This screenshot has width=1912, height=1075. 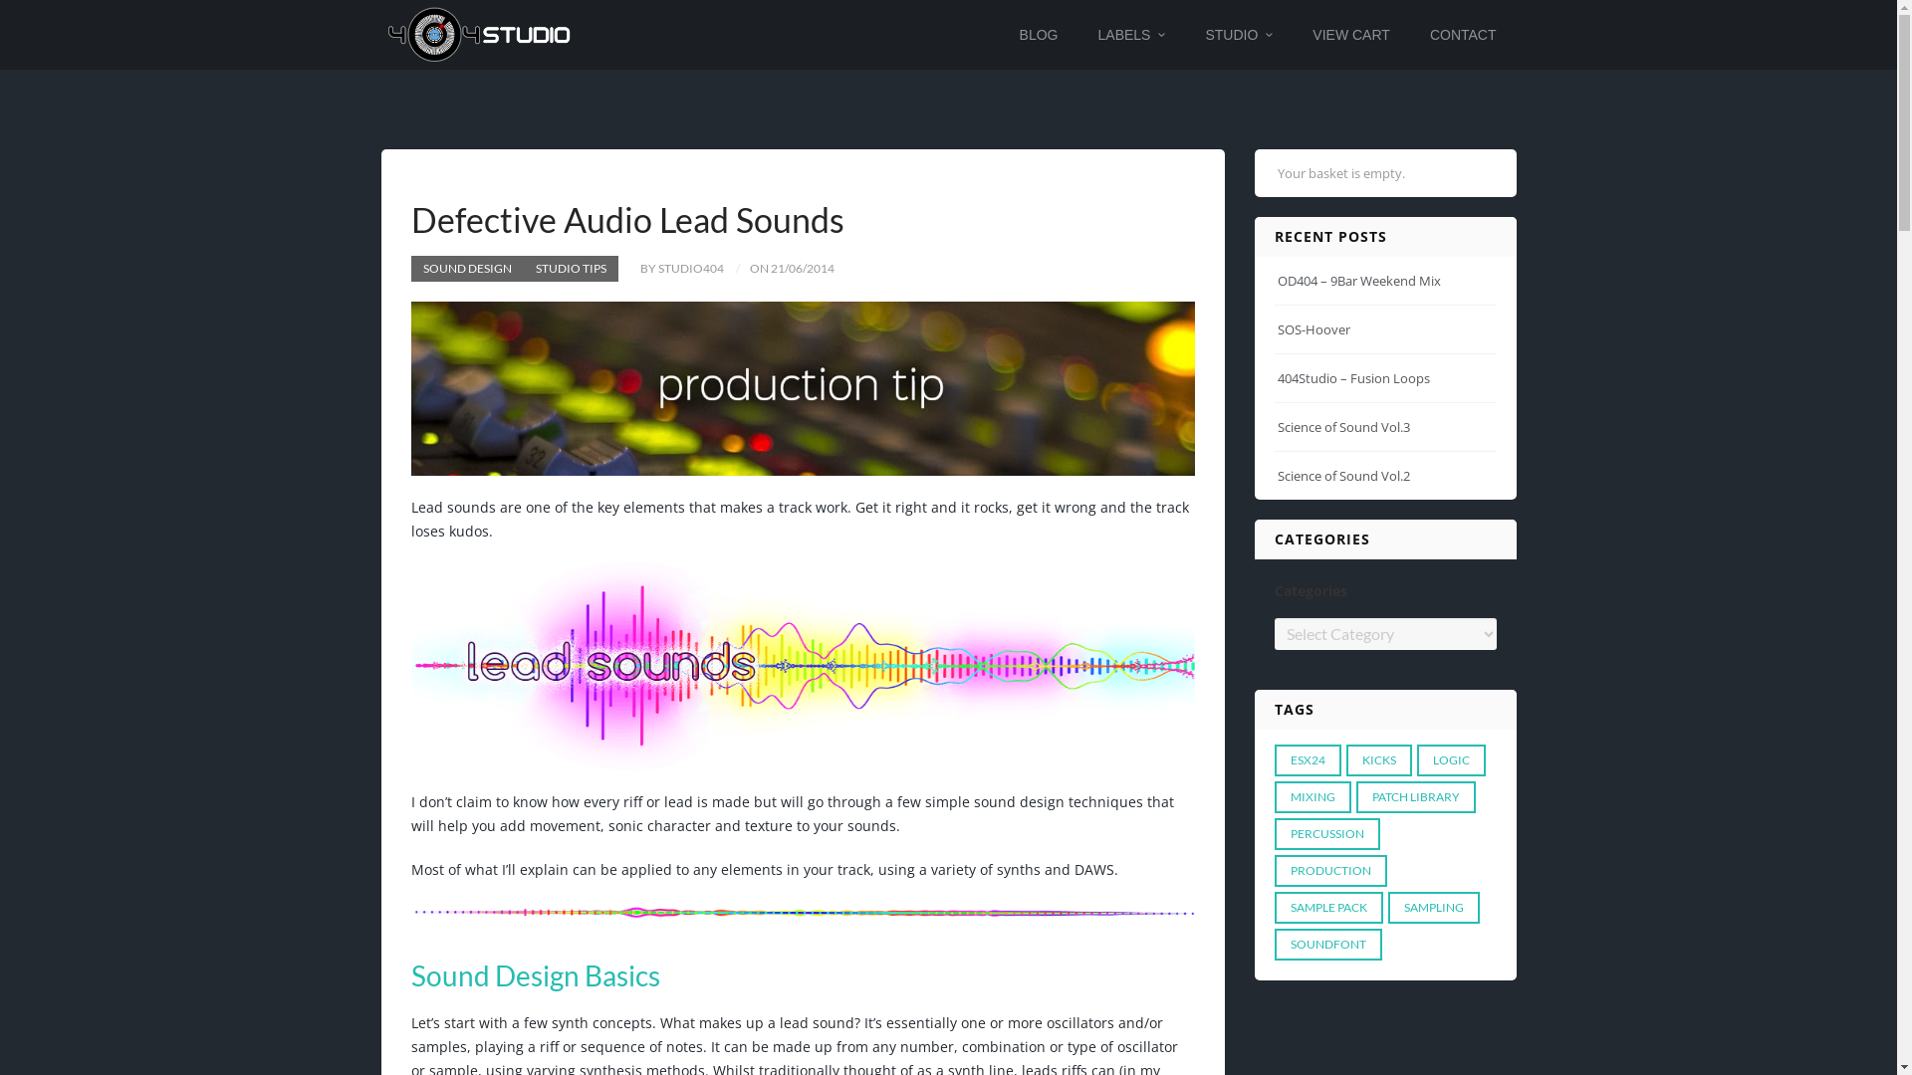 What do you see at coordinates (1344, 427) in the screenshot?
I see `Science of Sound Vol.3` at bounding box center [1344, 427].